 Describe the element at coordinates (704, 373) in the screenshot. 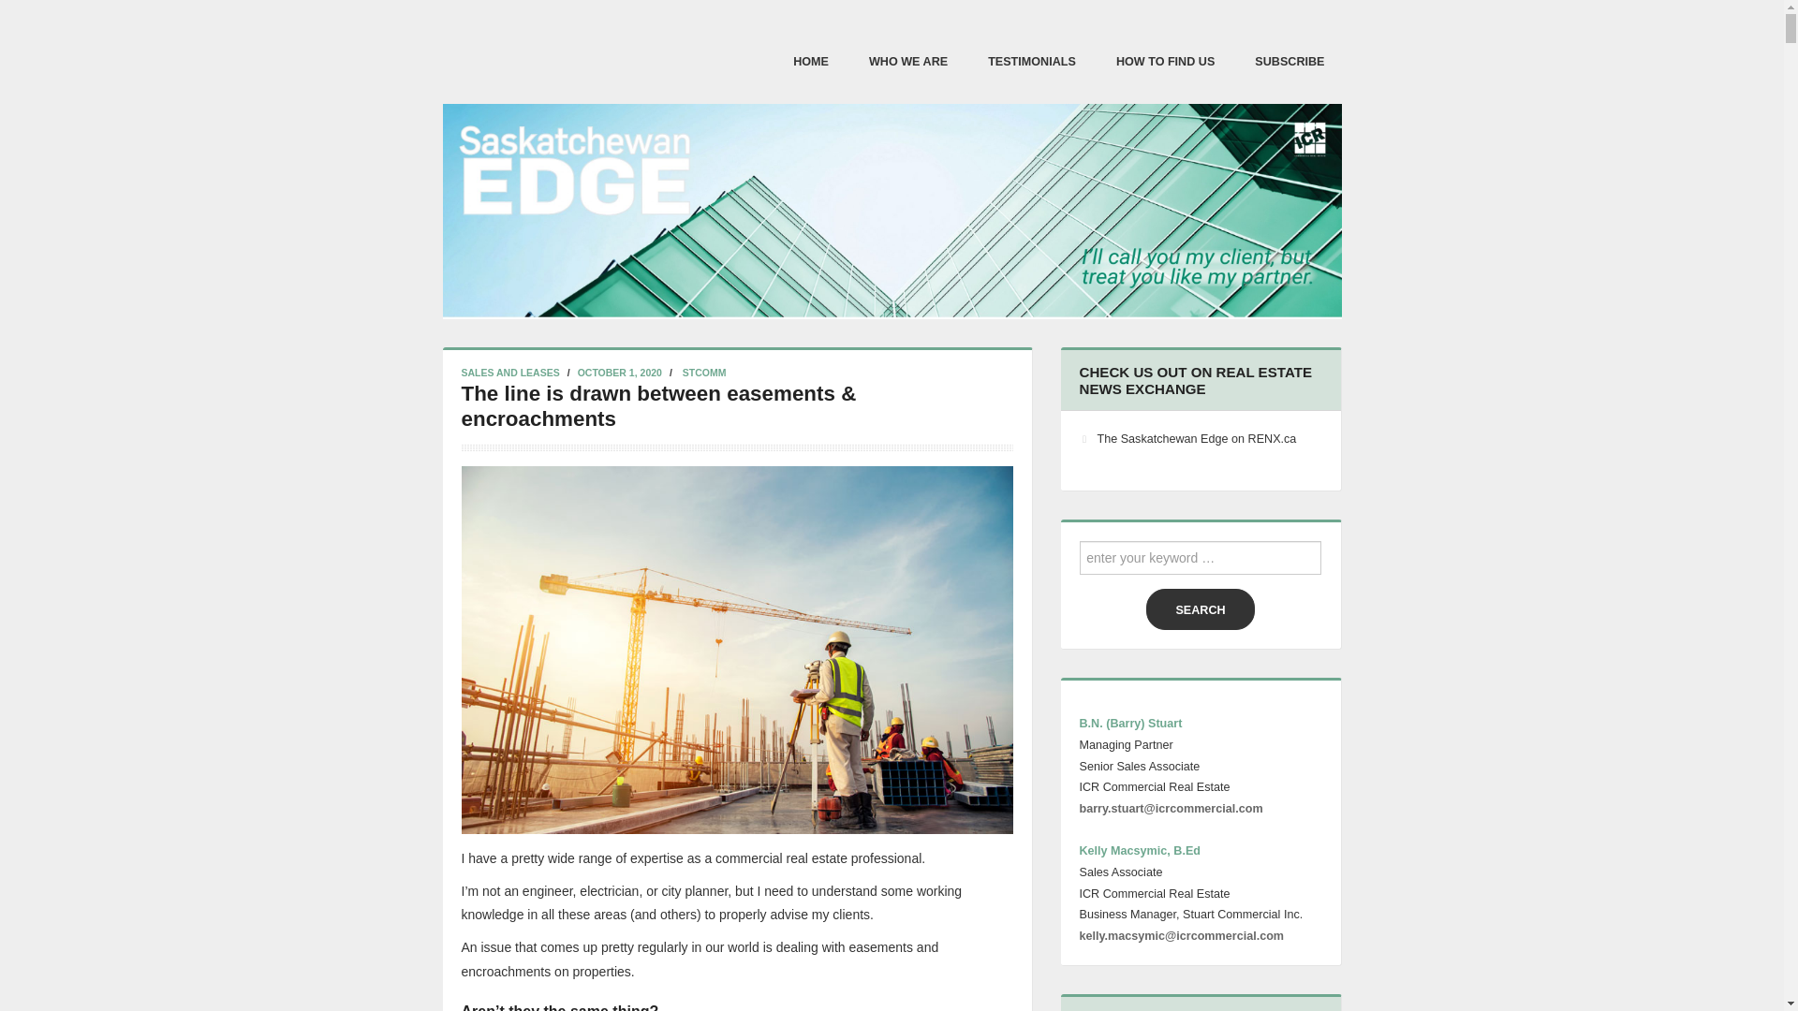

I see `View all posts by stcomm` at that location.